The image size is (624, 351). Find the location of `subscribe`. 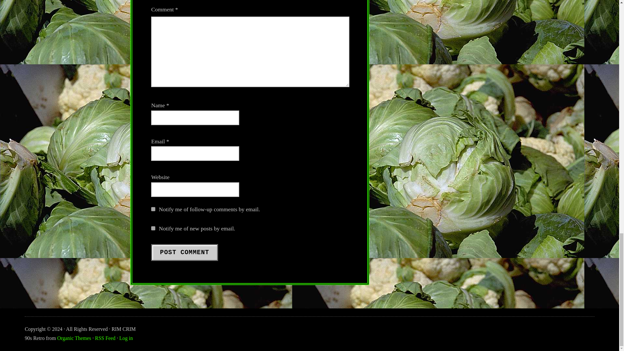

subscribe is located at coordinates (153, 228).